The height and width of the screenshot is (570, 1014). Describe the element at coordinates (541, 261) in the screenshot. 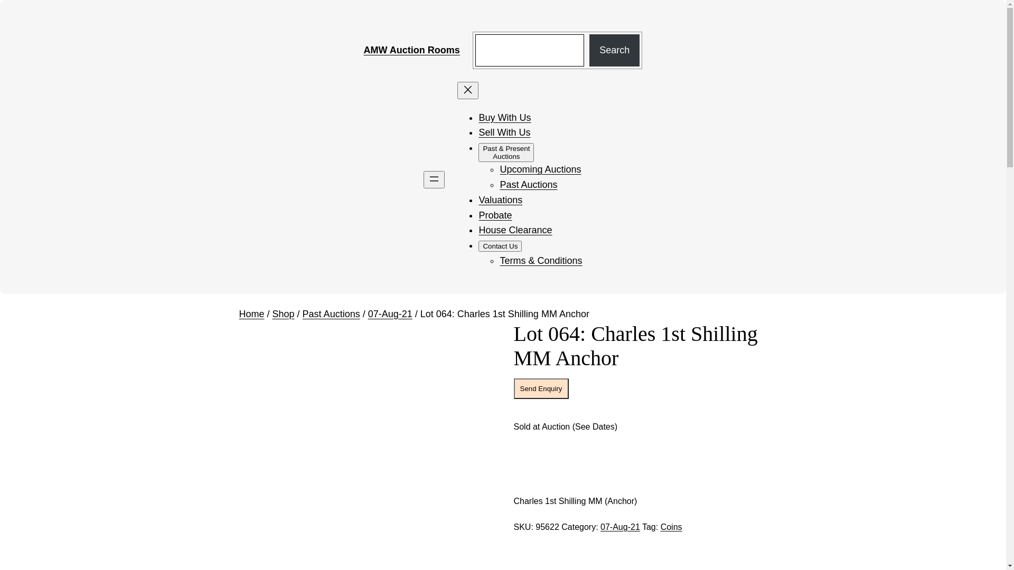

I see `Terms & Conditions` at that location.